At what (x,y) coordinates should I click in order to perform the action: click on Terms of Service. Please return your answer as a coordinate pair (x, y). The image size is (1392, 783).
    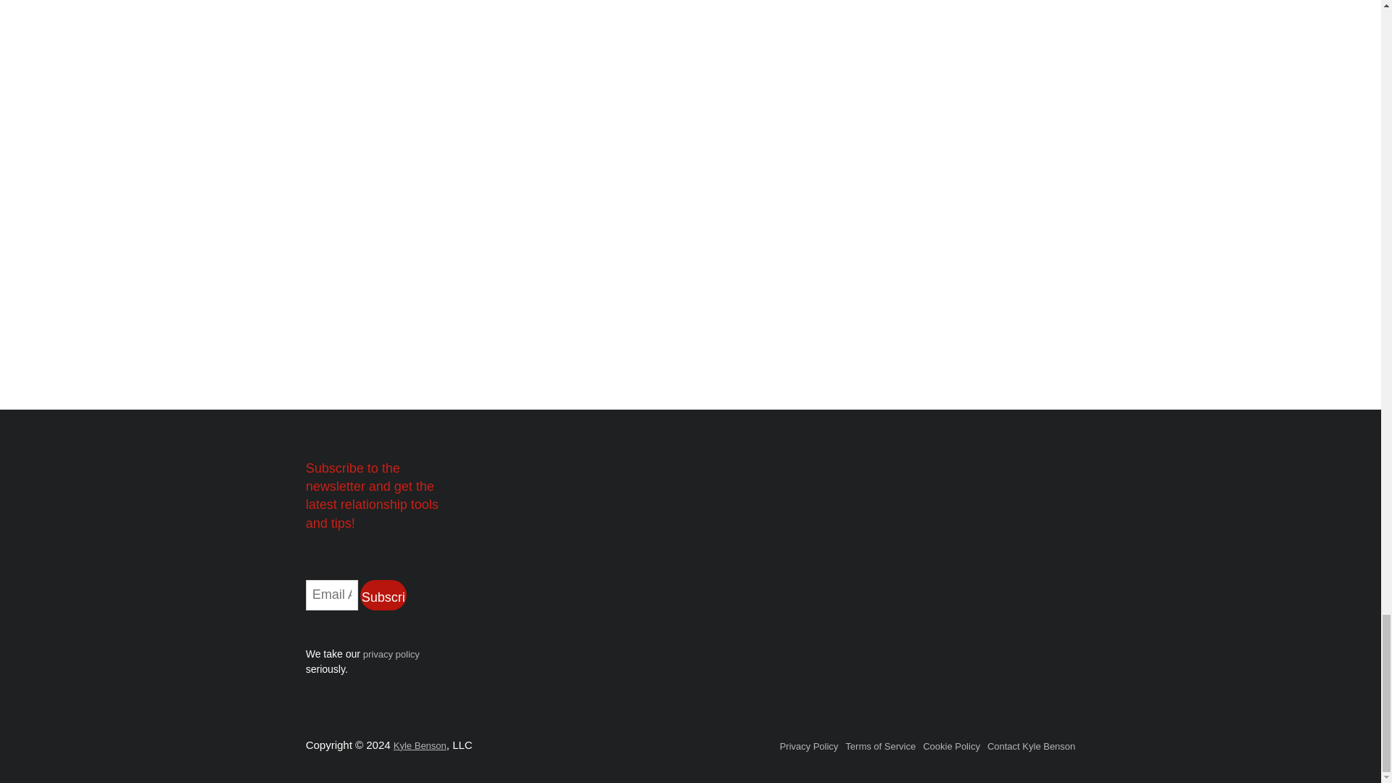
    Looking at the image, I should click on (880, 745).